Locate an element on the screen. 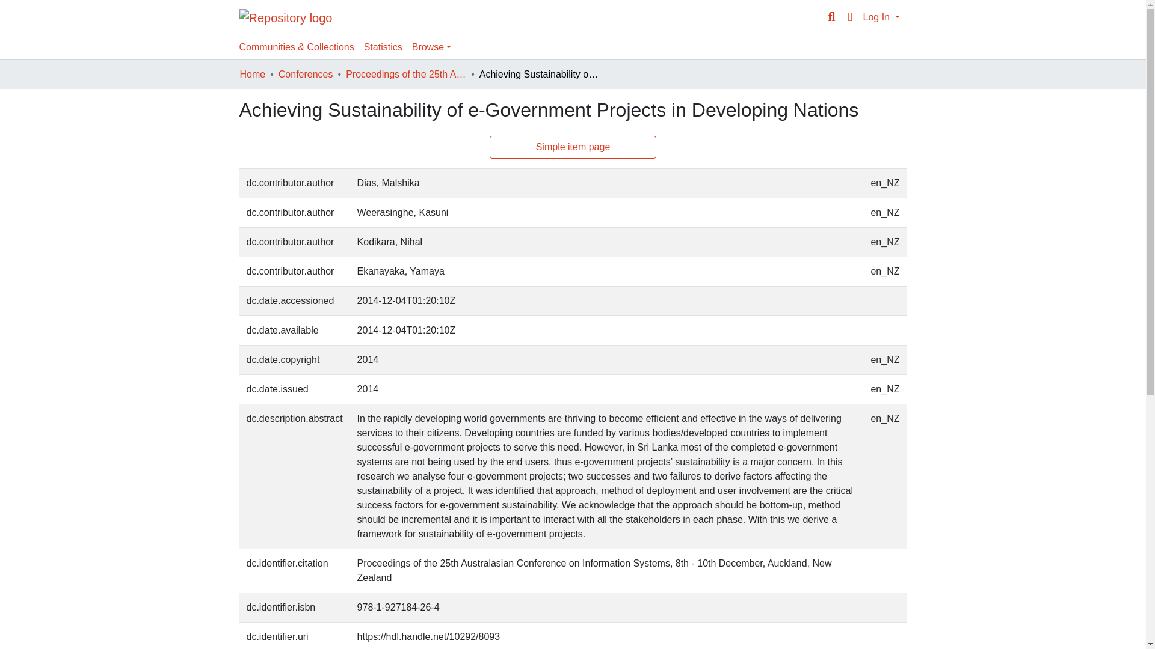 The height and width of the screenshot is (649, 1155). Simple item page is located at coordinates (573, 147).